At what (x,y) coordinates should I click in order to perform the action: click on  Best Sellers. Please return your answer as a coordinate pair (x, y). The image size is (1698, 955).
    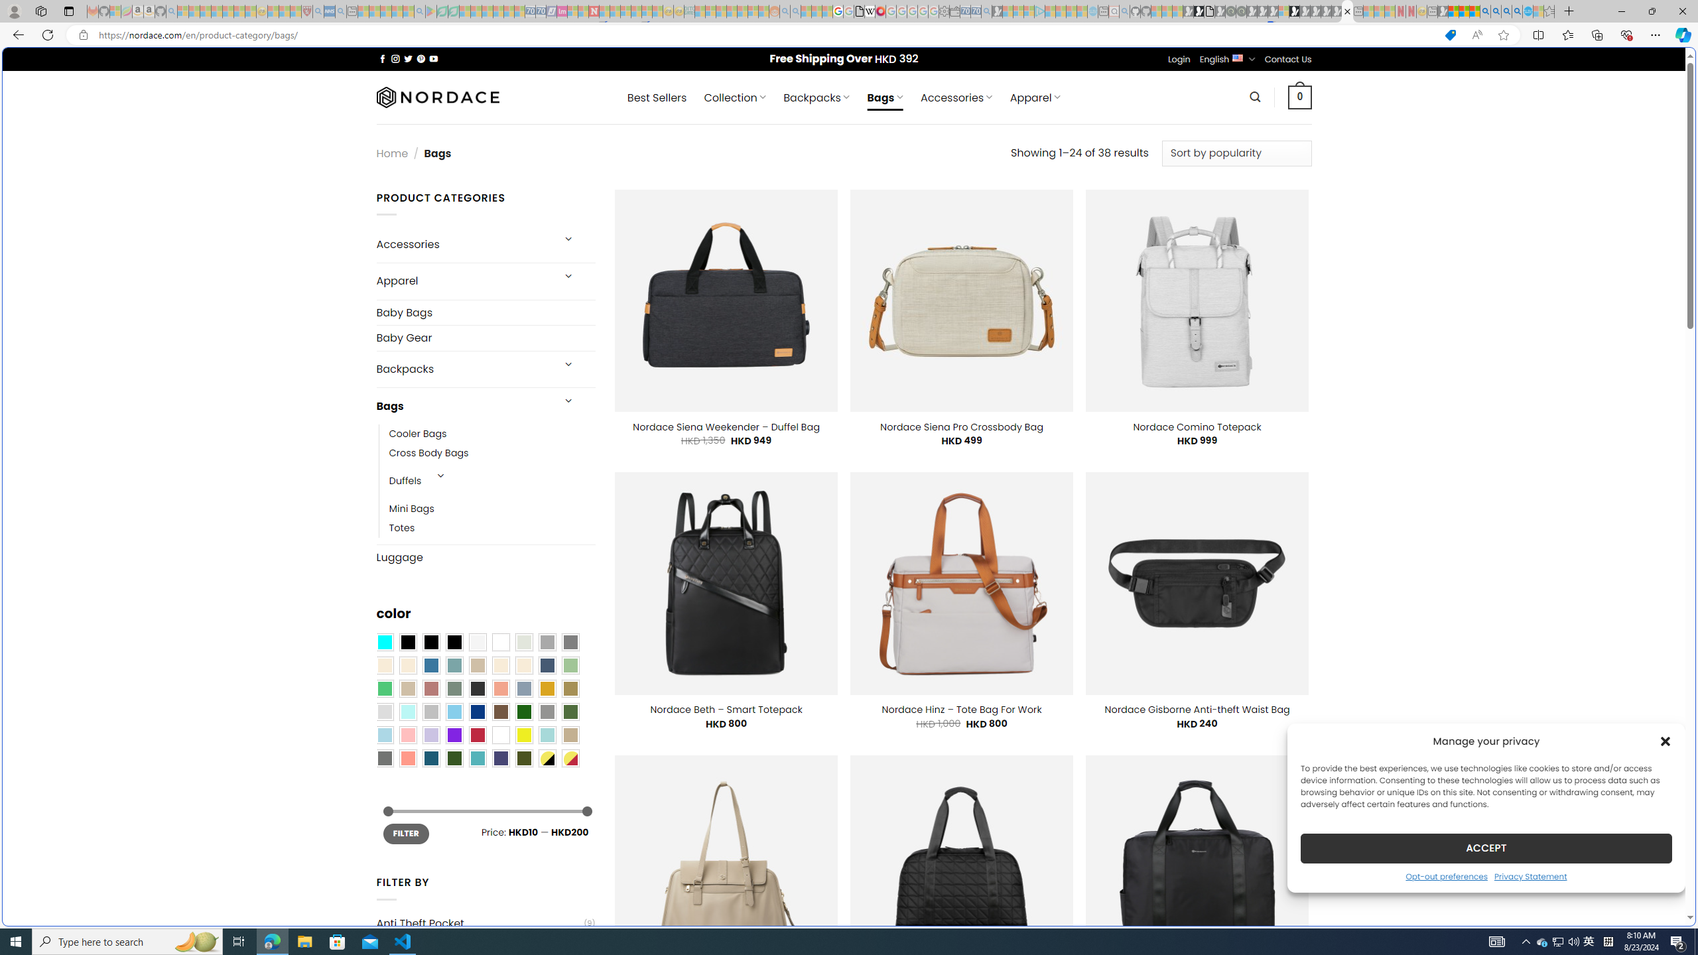
    Looking at the image, I should click on (657, 97).